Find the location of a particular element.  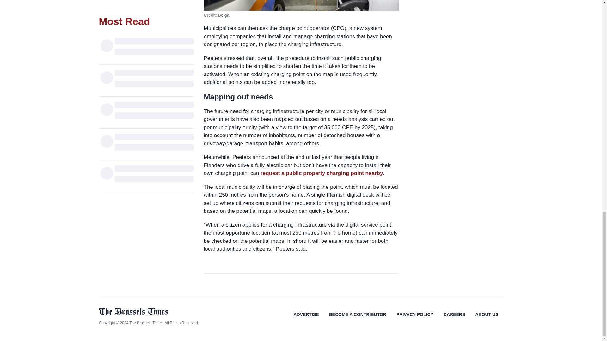

ADVERTISE is located at coordinates (306, 319).